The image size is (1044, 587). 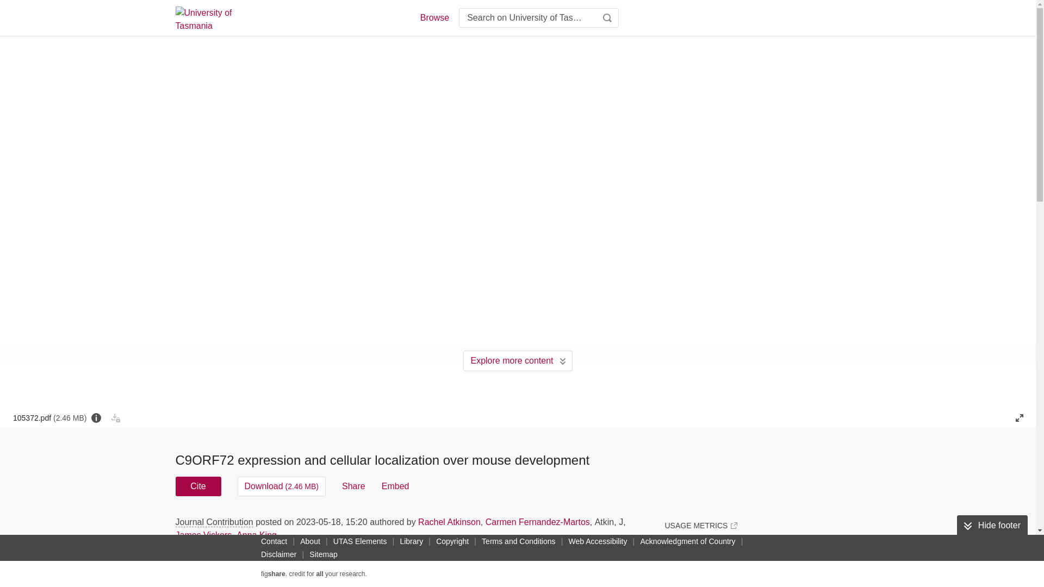 What do you see at coordinates (452, 541) in the screenshot?
I see `Copyright` at bounding box center [452, 541].